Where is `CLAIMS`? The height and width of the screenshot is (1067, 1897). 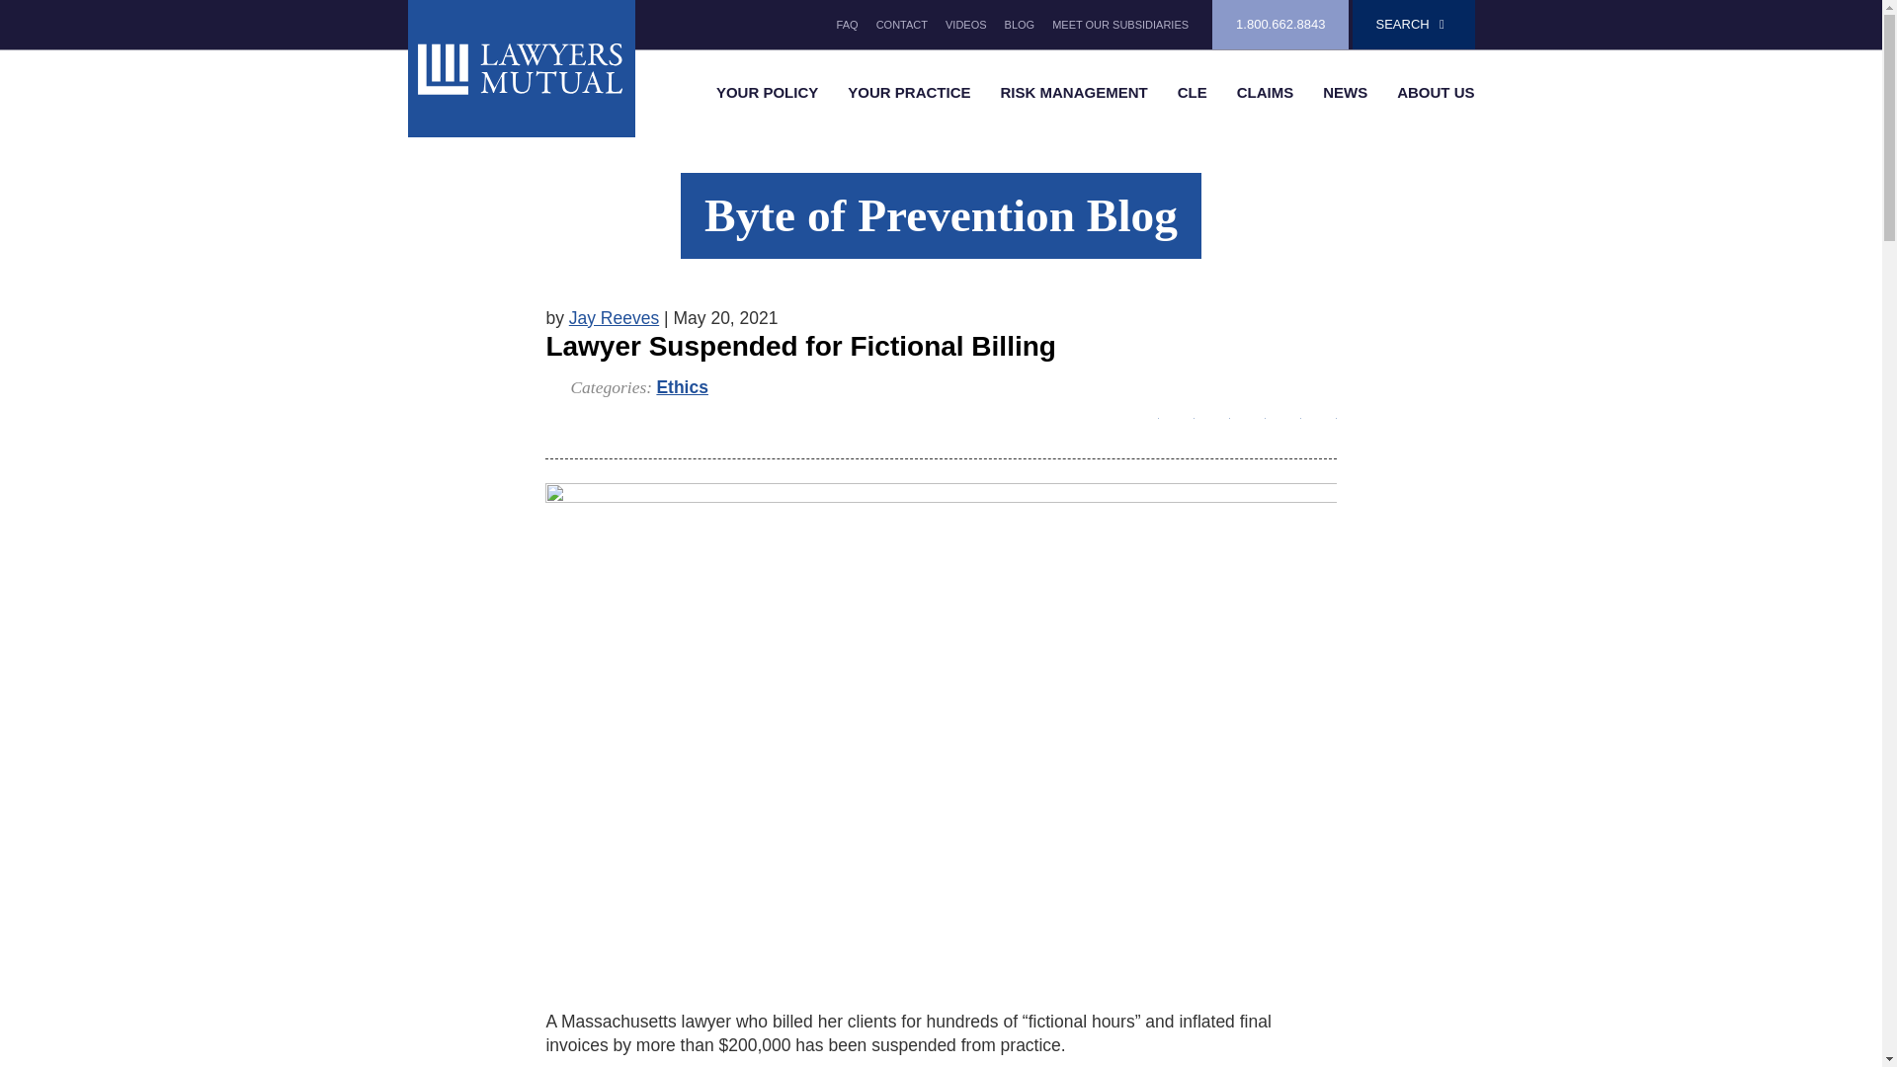 CLAIMS is located at coordinates (1265, 93).